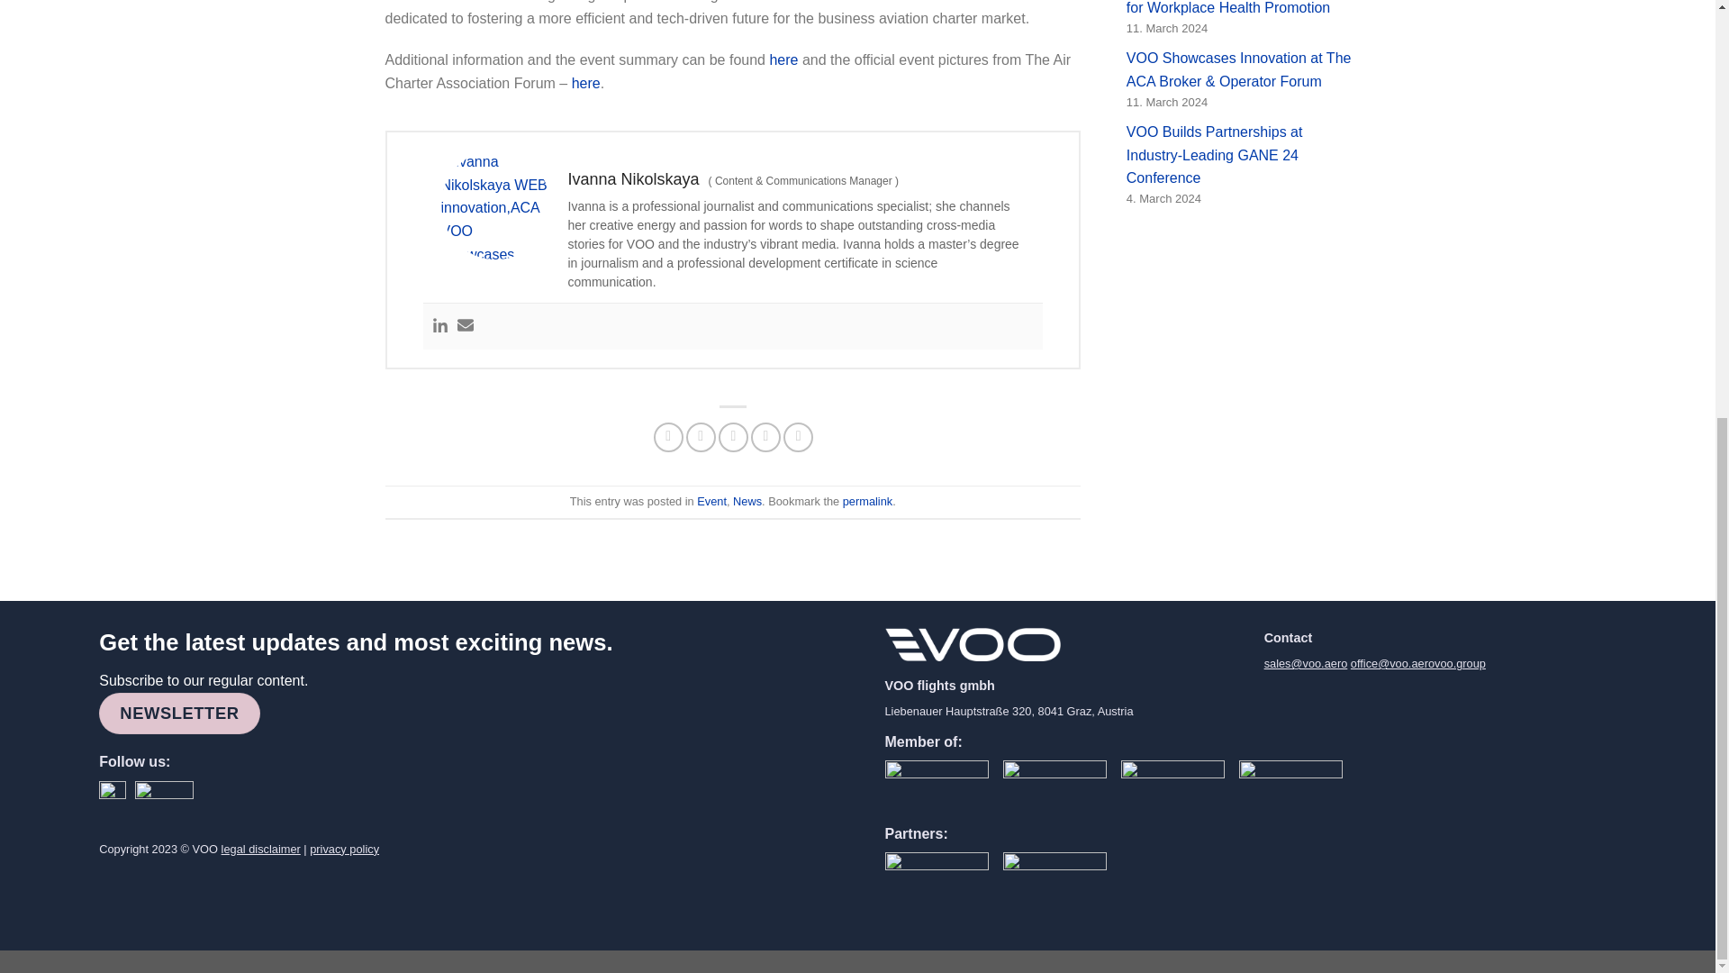 The height and width of the screenshot is (973, 1729). I want to click on Share on LinkedIn, so click(798, 437).